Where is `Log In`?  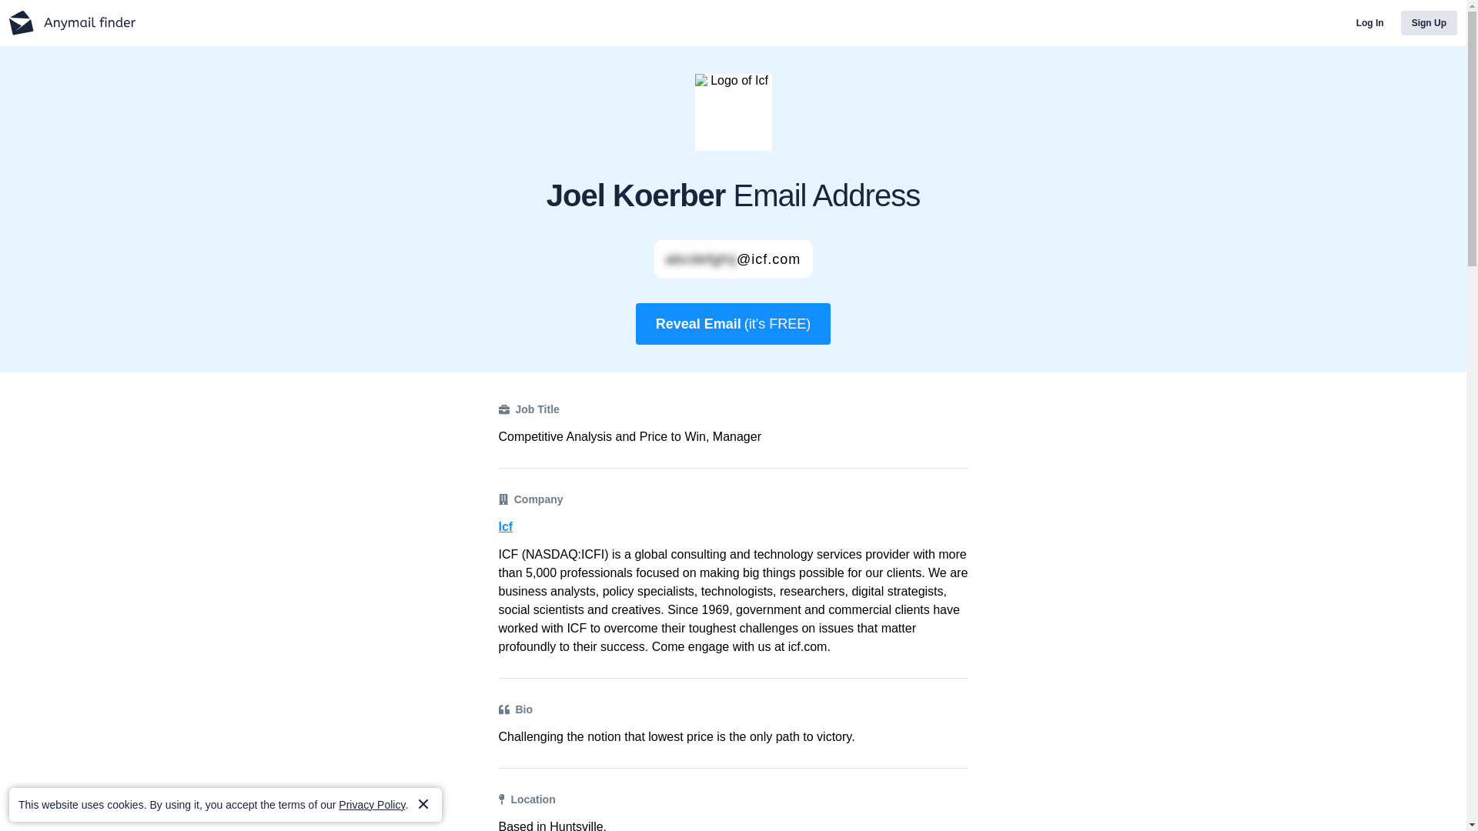
Log In is located at coordinates (1370, 23).